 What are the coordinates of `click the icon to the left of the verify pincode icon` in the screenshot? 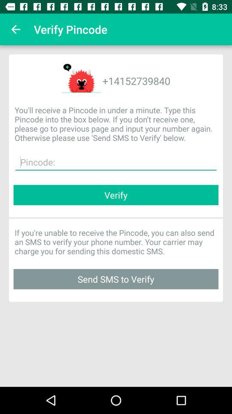 It's located at (15, 29).